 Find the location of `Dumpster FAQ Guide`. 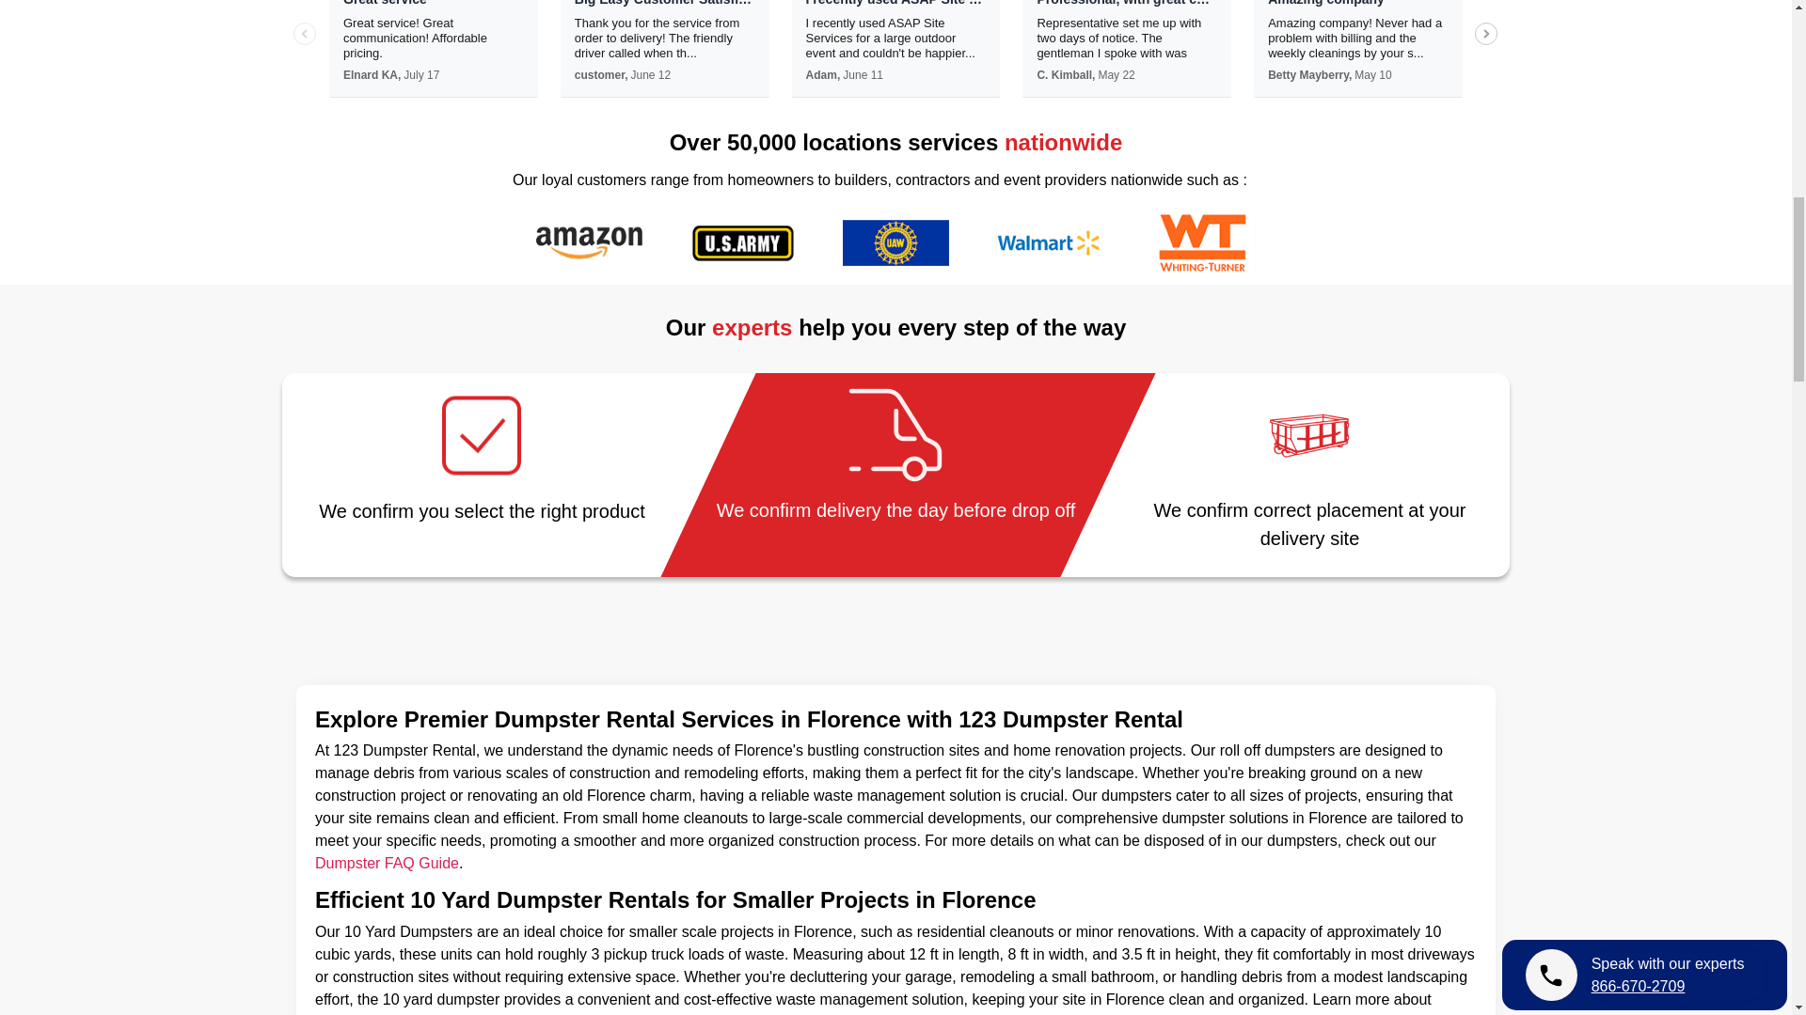

Dumpster FAQ Guide is located at coordinates (386, 863).